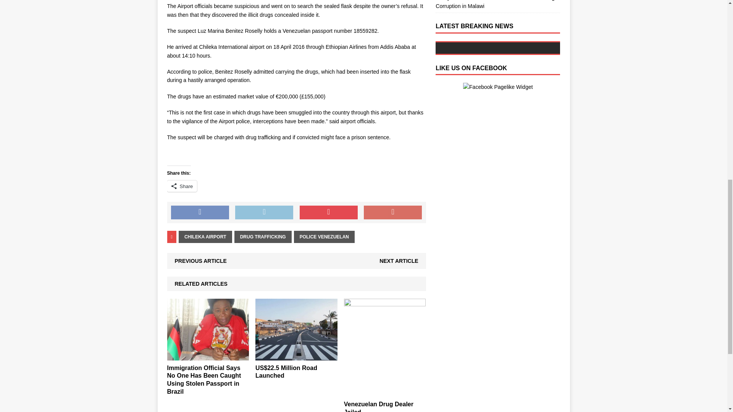 This screenshot has height=412, width=733. What do you see at coordinates (205, 237) in the screenshot?
I see `CHILEKA AIRPORT` at bounding box center [205, 237].